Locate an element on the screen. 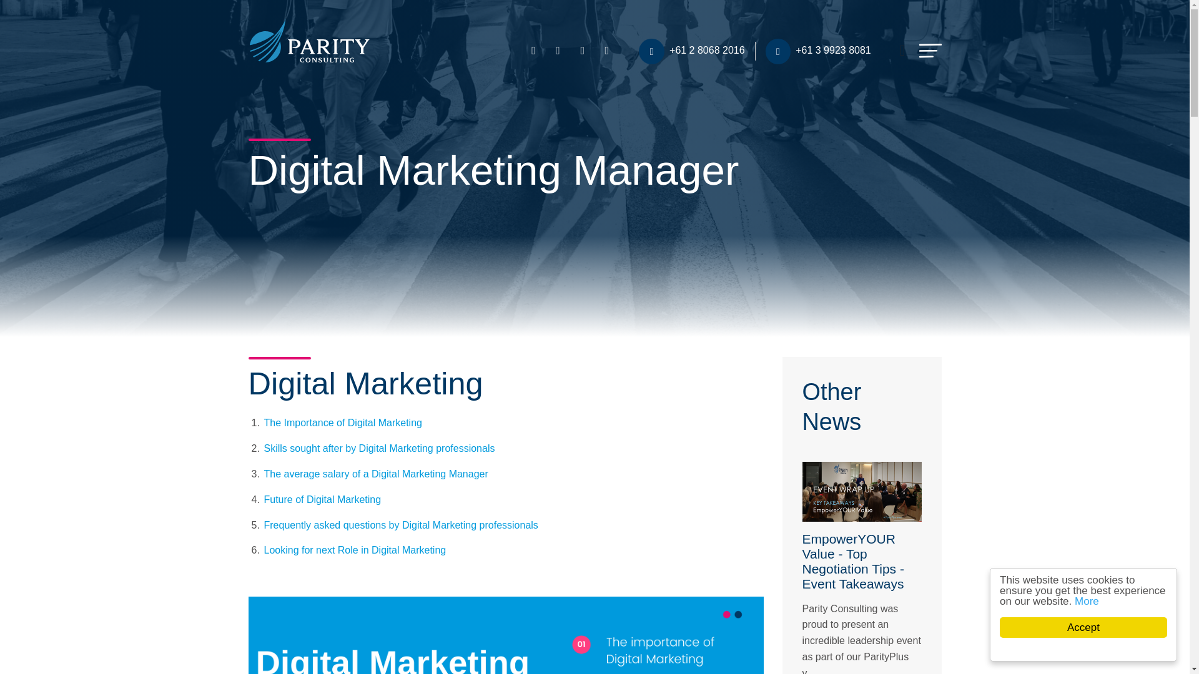 The height and width of the screenshot is (674, 1199). The average salary of a Digital Marketing Manager is located at coordinates (376, 473).